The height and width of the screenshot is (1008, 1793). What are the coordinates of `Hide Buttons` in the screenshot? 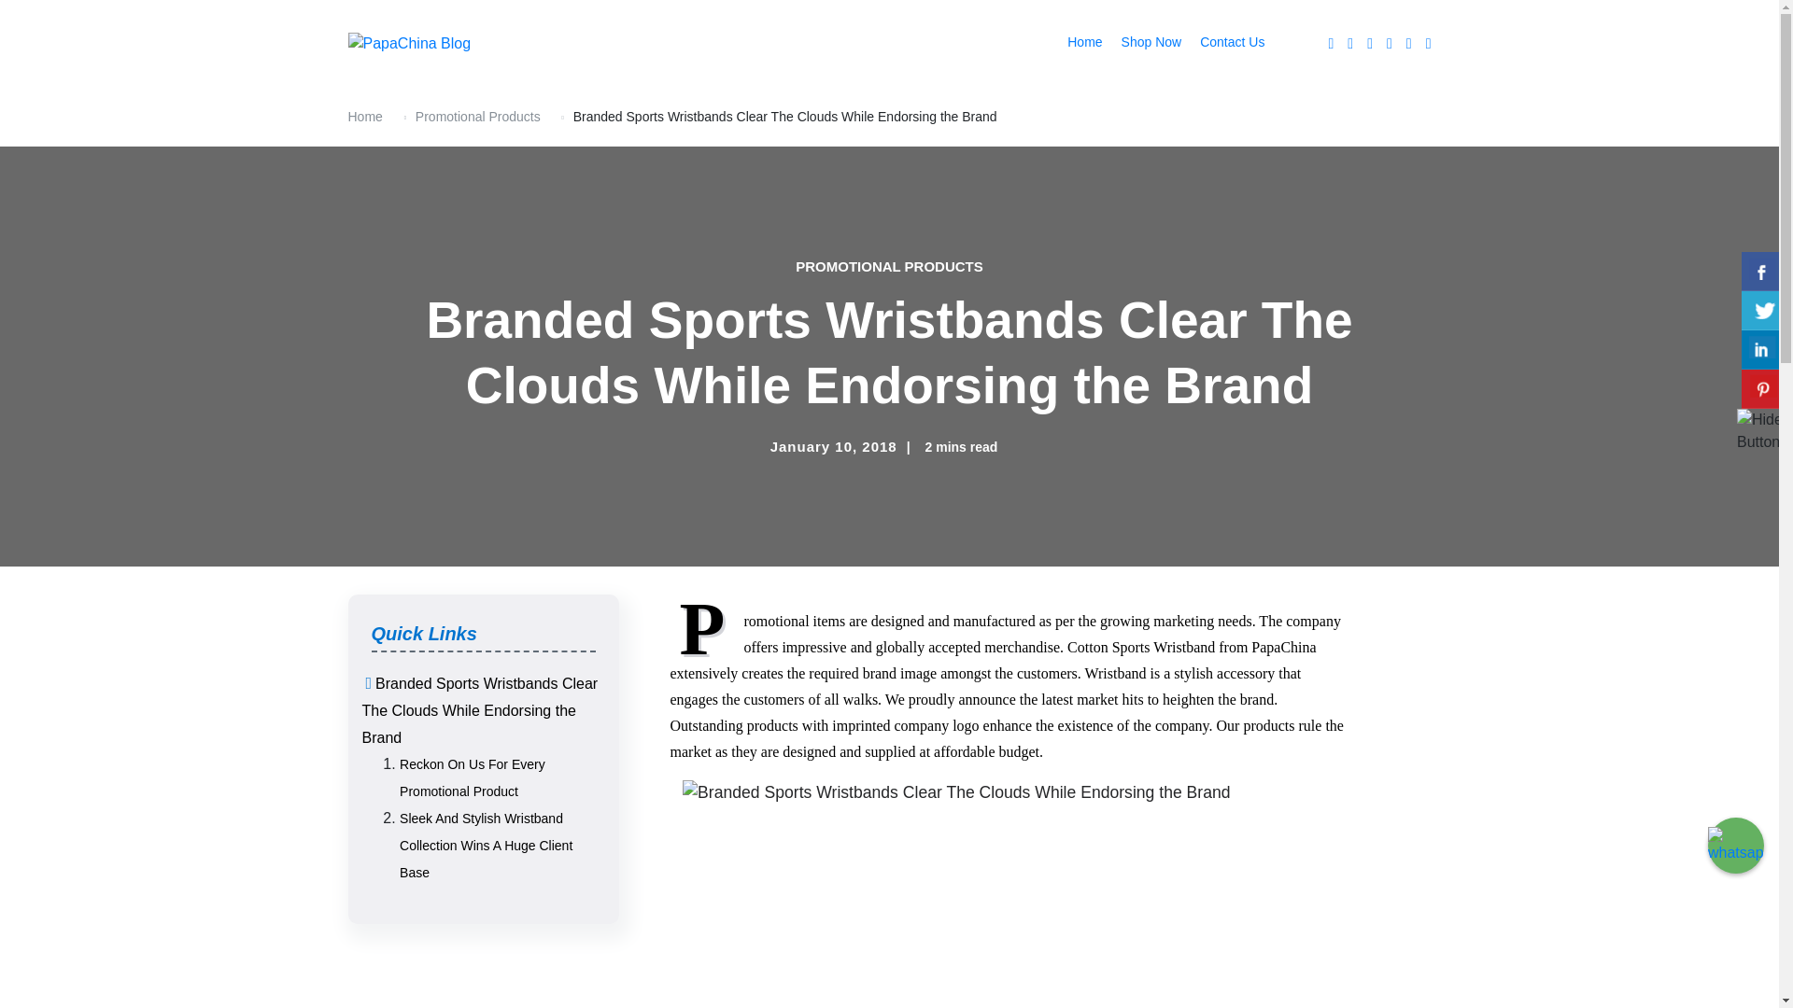 It's located at (1752, 418).